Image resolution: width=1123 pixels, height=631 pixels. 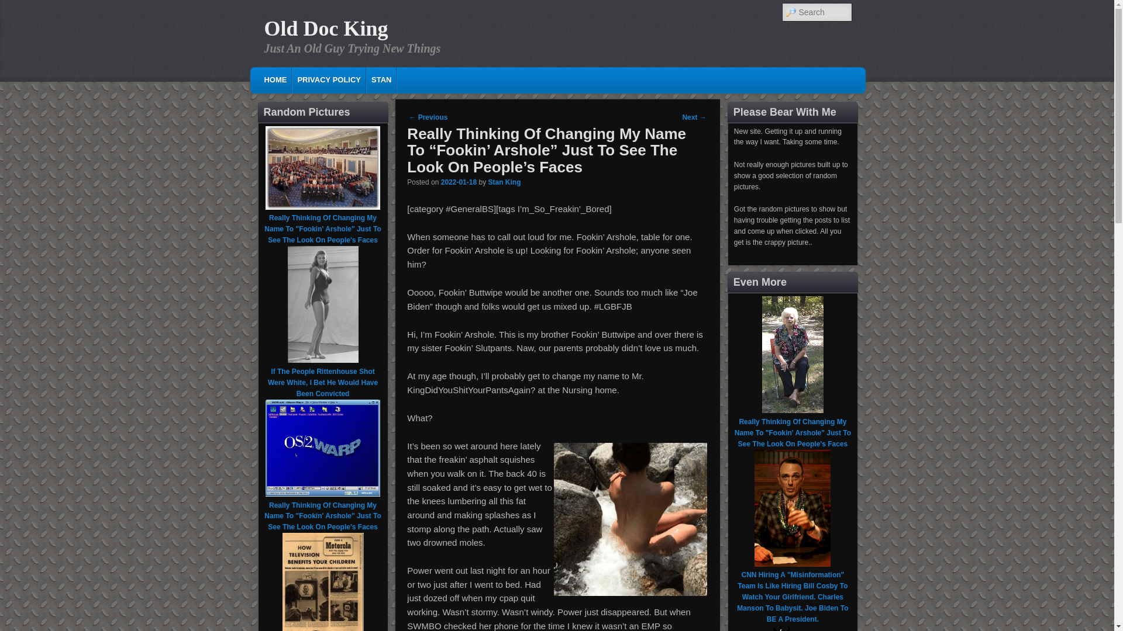 What do you see at coordinates (329, 79) in the screenshot?
I see `PRIVACY POLICY` at bounding box center [329, 79].